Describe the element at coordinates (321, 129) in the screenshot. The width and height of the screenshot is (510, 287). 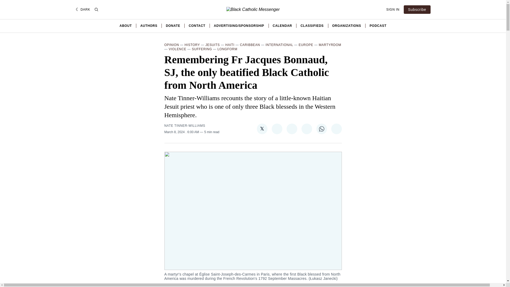
I see `Share on WhatsApp` at that location.